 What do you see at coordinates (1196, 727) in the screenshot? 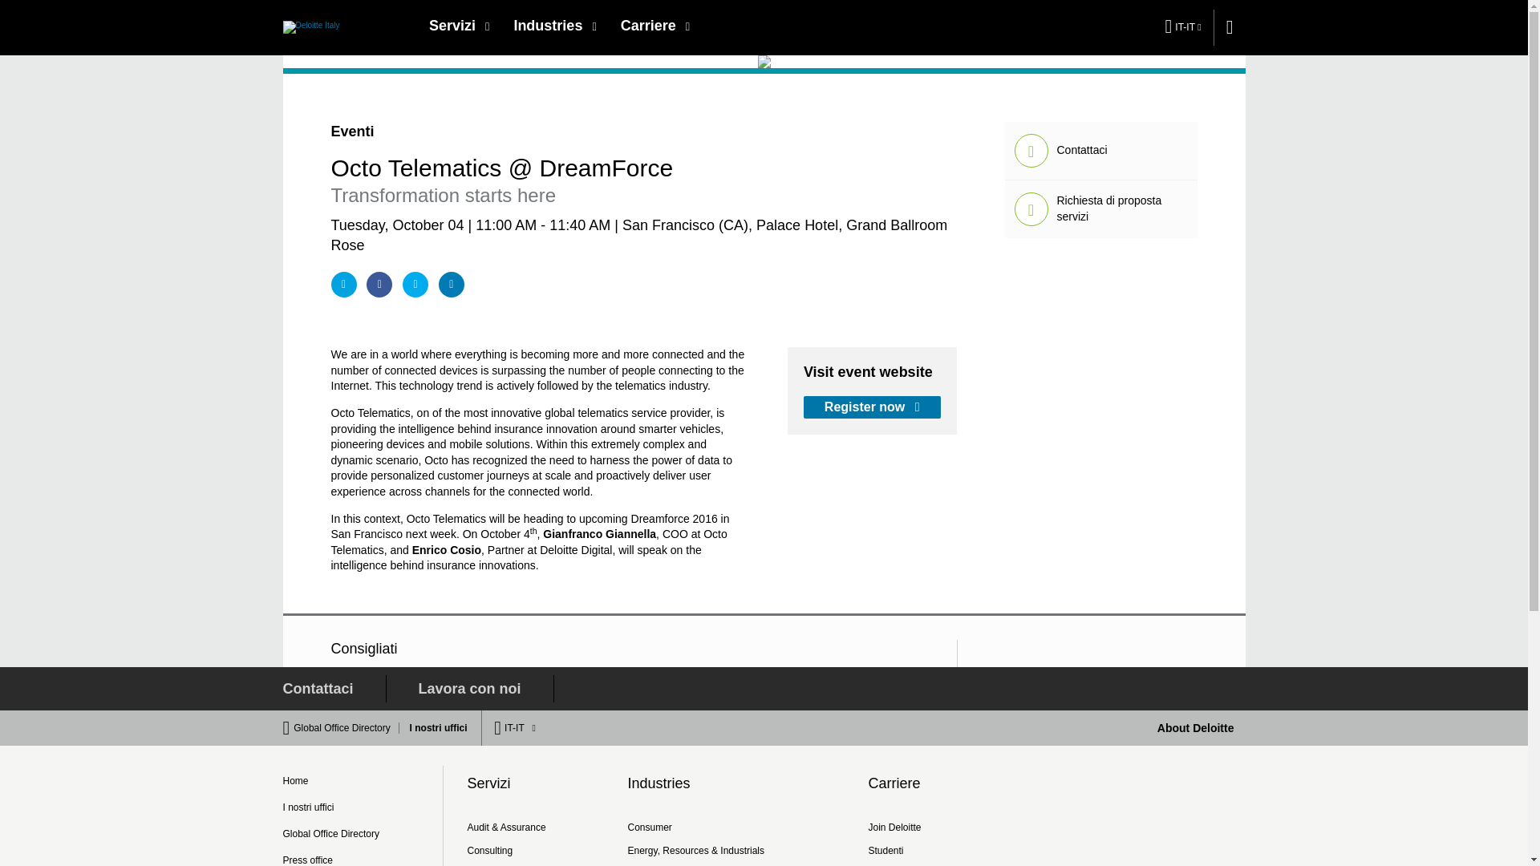
I see `About Deloitte` at bounding box center [1196, 727].